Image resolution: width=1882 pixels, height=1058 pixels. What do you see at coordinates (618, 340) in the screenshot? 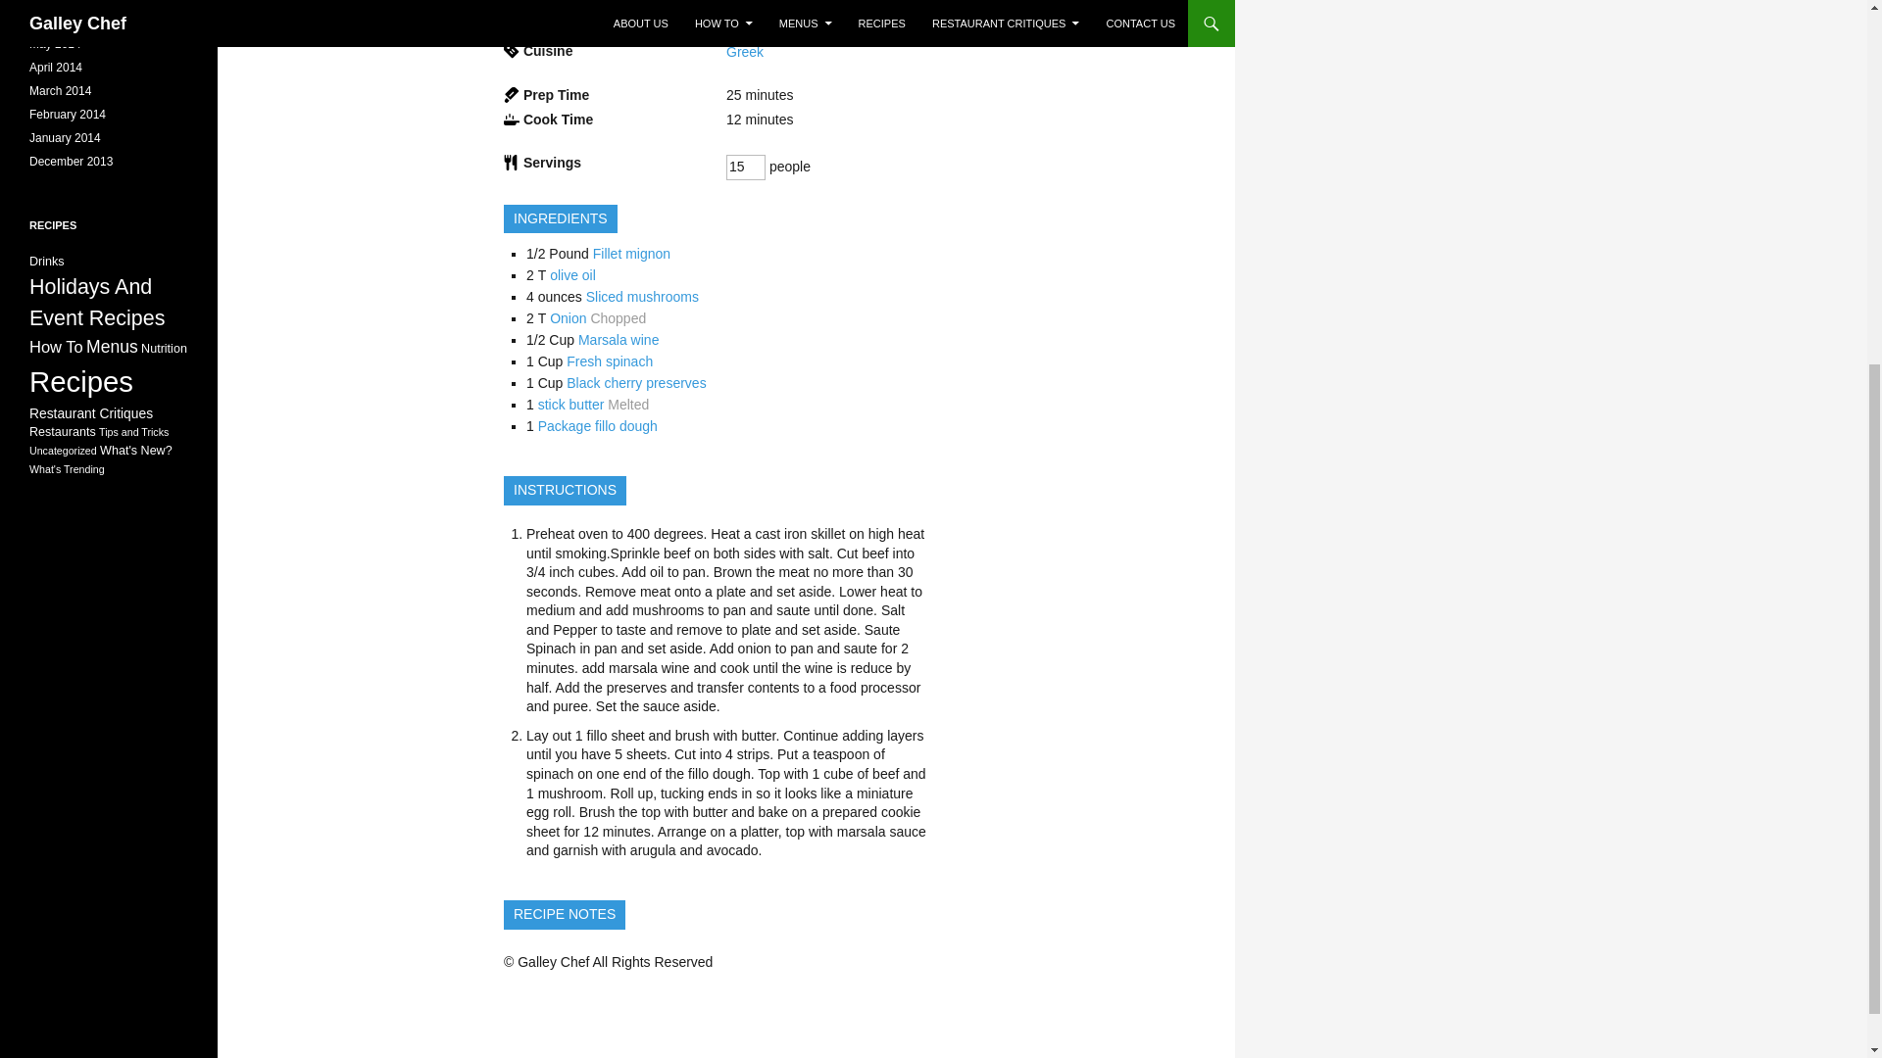
I see `Marsala wine` at bounding box center [618, 340].